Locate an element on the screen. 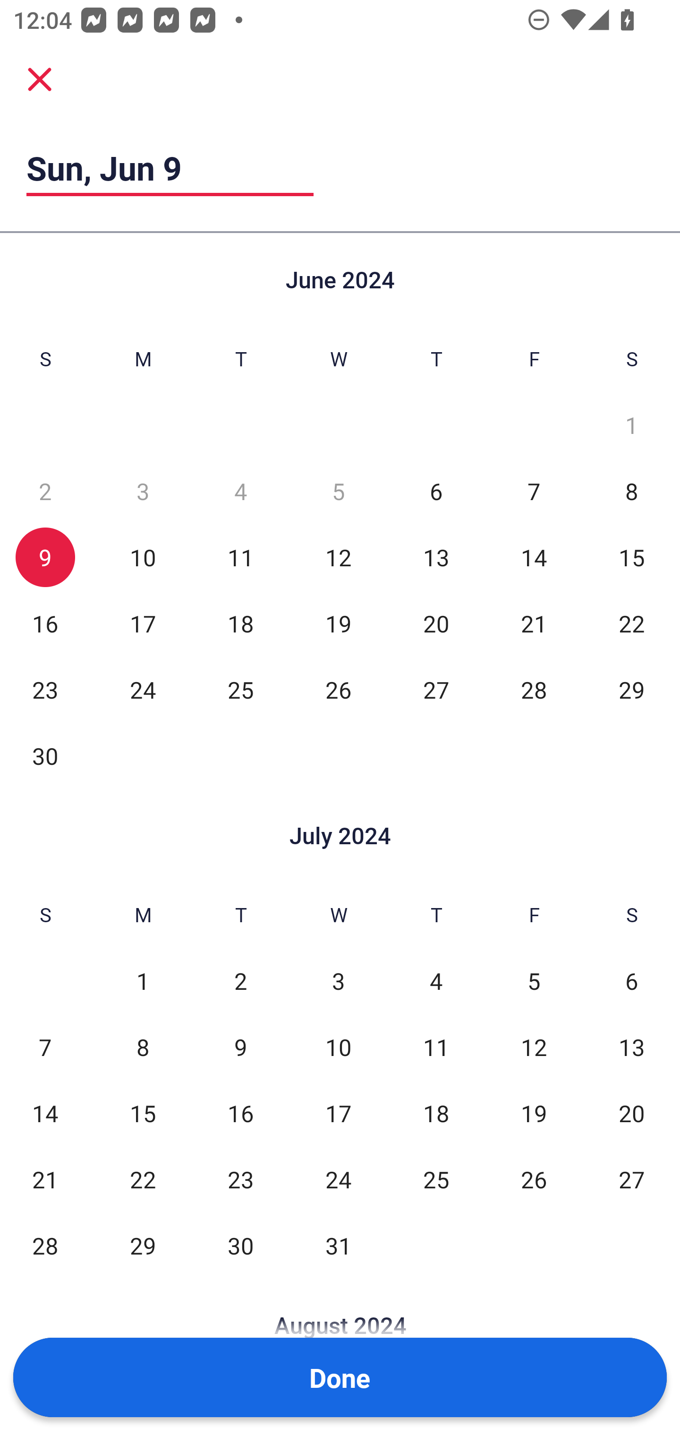 Image resolution: width=680 pixels, height=1437 pixels. 23 Sun, Jun 23, Not Selected is located at coordinates (45, 690).